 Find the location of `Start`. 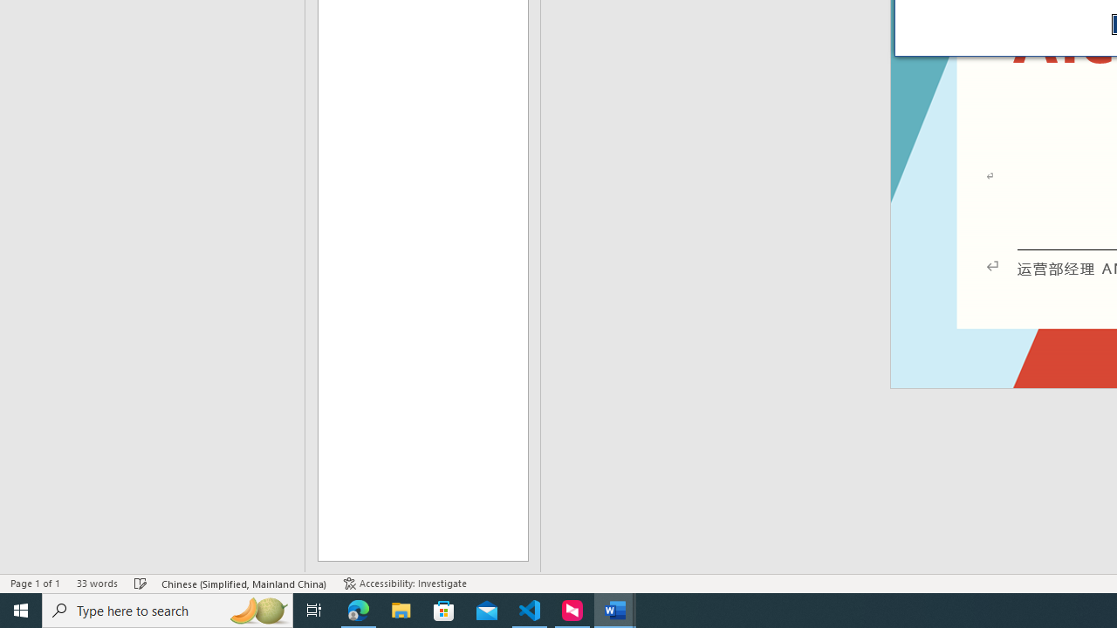

Start is located at coordinates (21, 611).